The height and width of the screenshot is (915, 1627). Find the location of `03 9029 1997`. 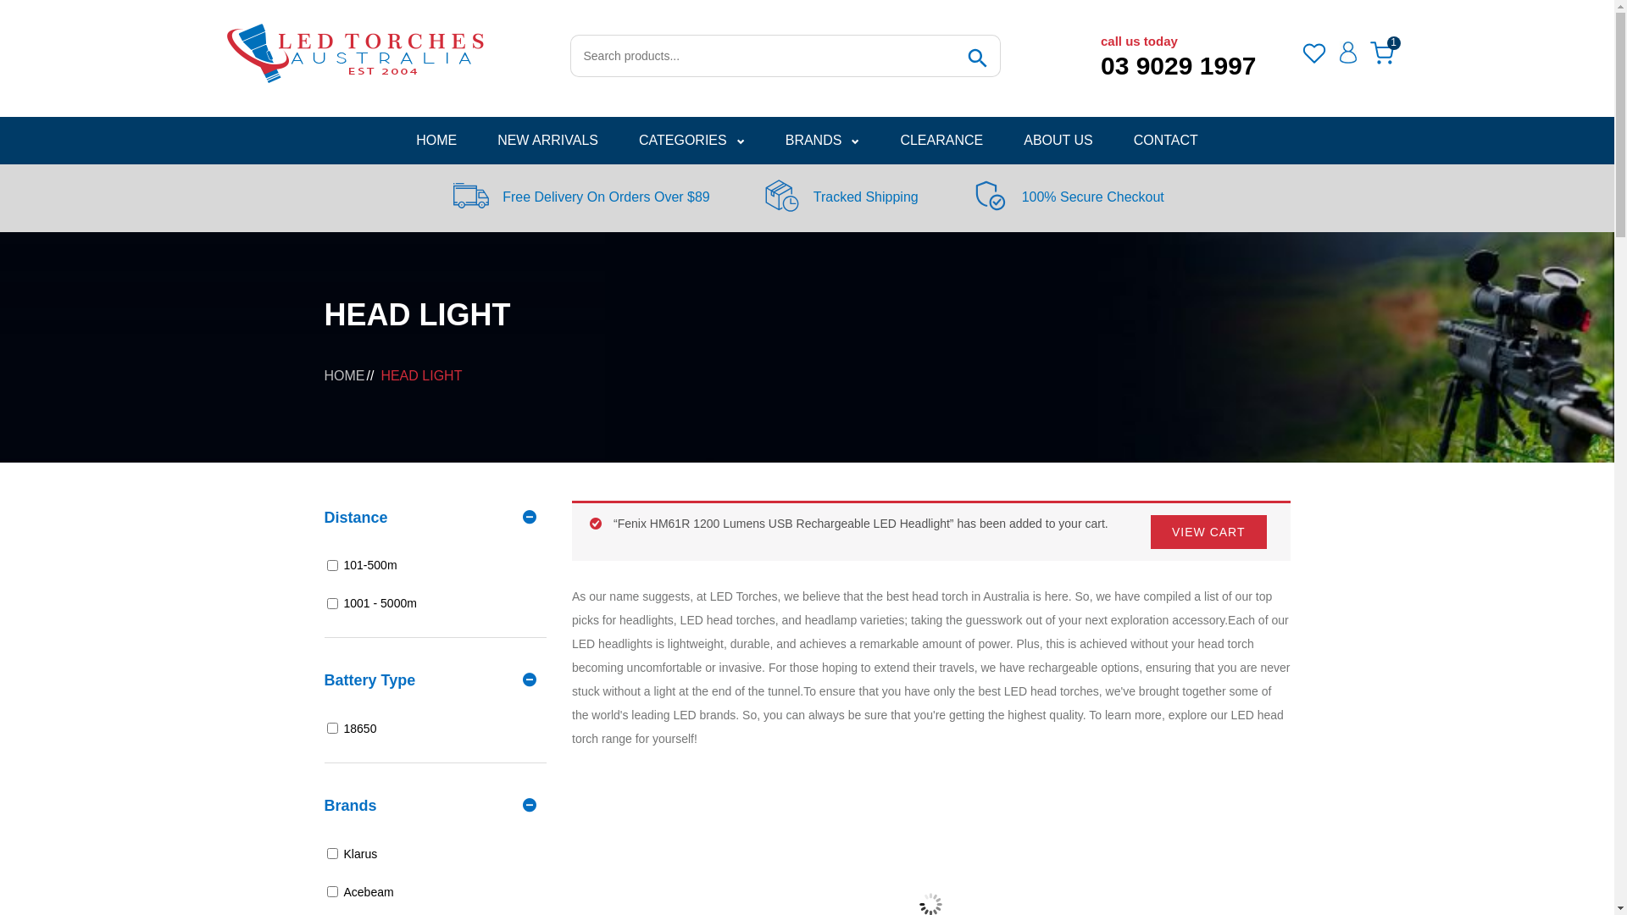

03 9029 1997 is located at coordinates (1179, 66).